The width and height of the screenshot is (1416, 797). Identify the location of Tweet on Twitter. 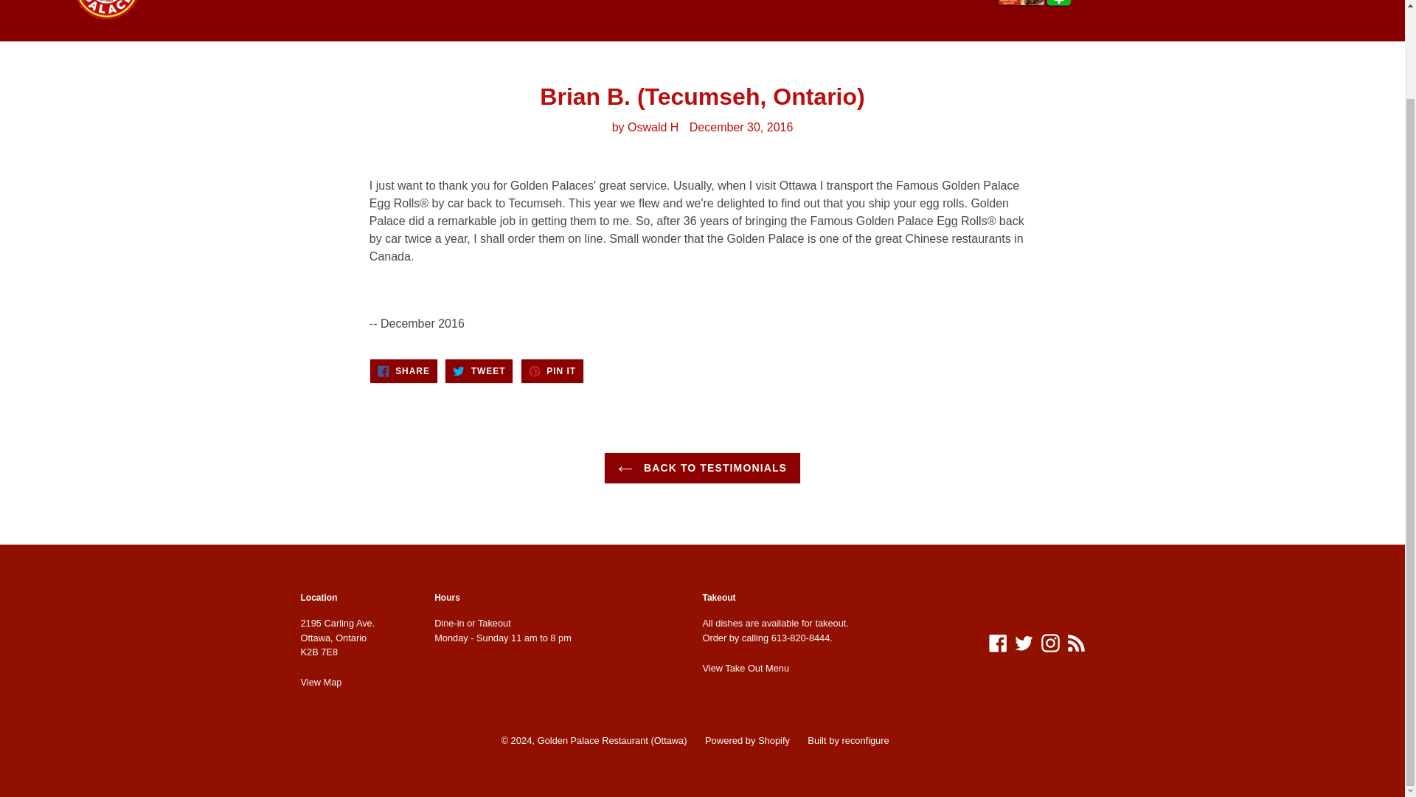
(1024, 643).